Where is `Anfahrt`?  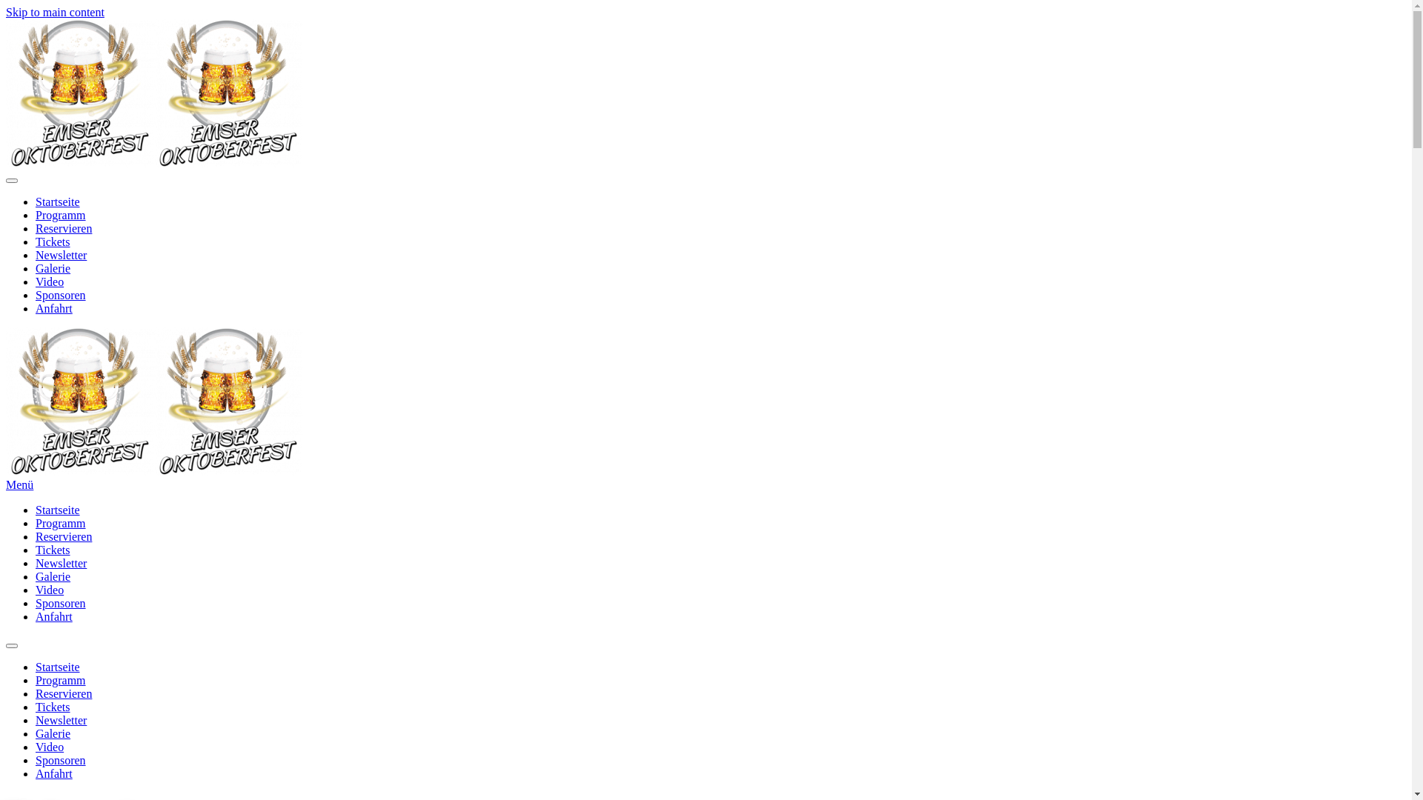 Anfahrt is located at coordinates (54, 616).